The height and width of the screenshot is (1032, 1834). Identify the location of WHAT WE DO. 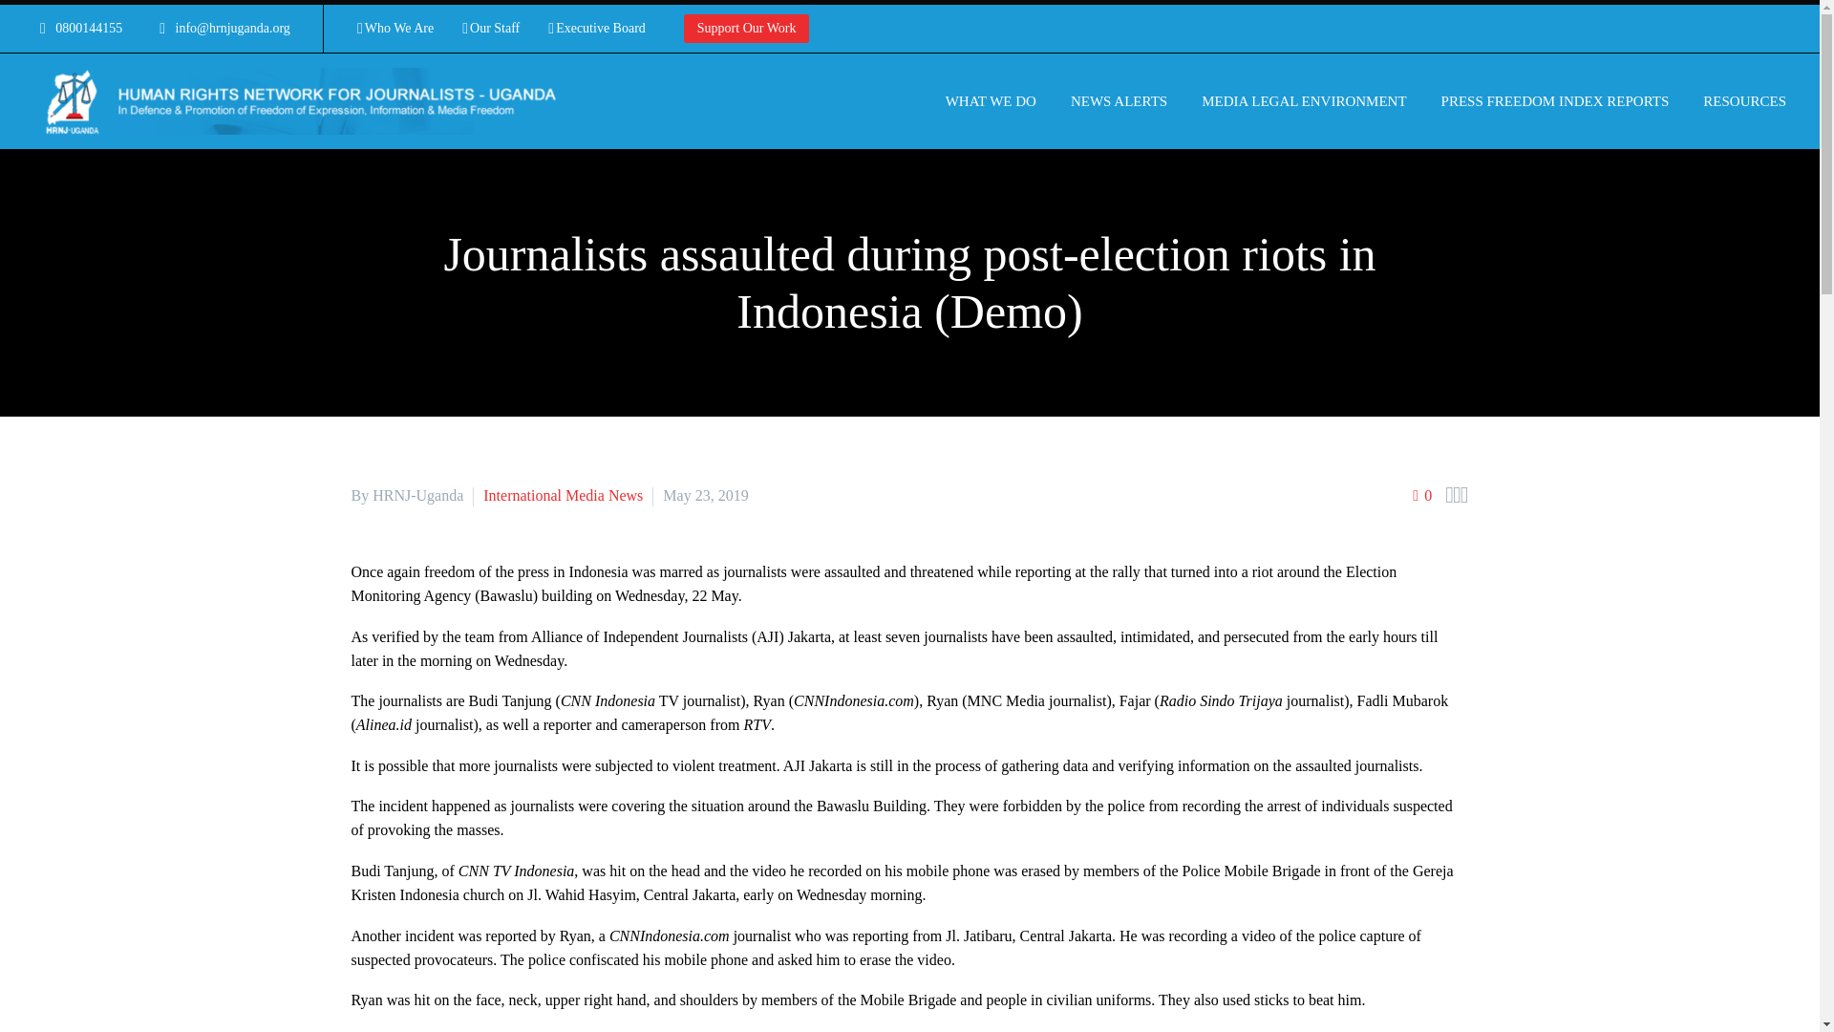
(992, 101).